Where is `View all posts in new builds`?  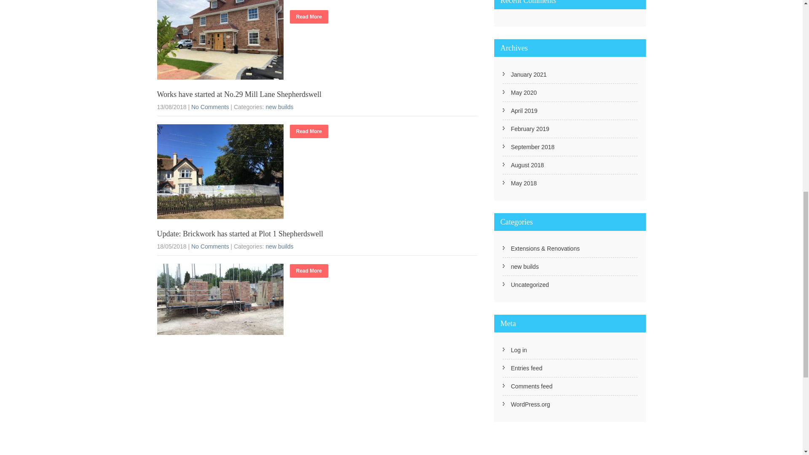 View all posts in new builds is located at coordinates (279, 107).